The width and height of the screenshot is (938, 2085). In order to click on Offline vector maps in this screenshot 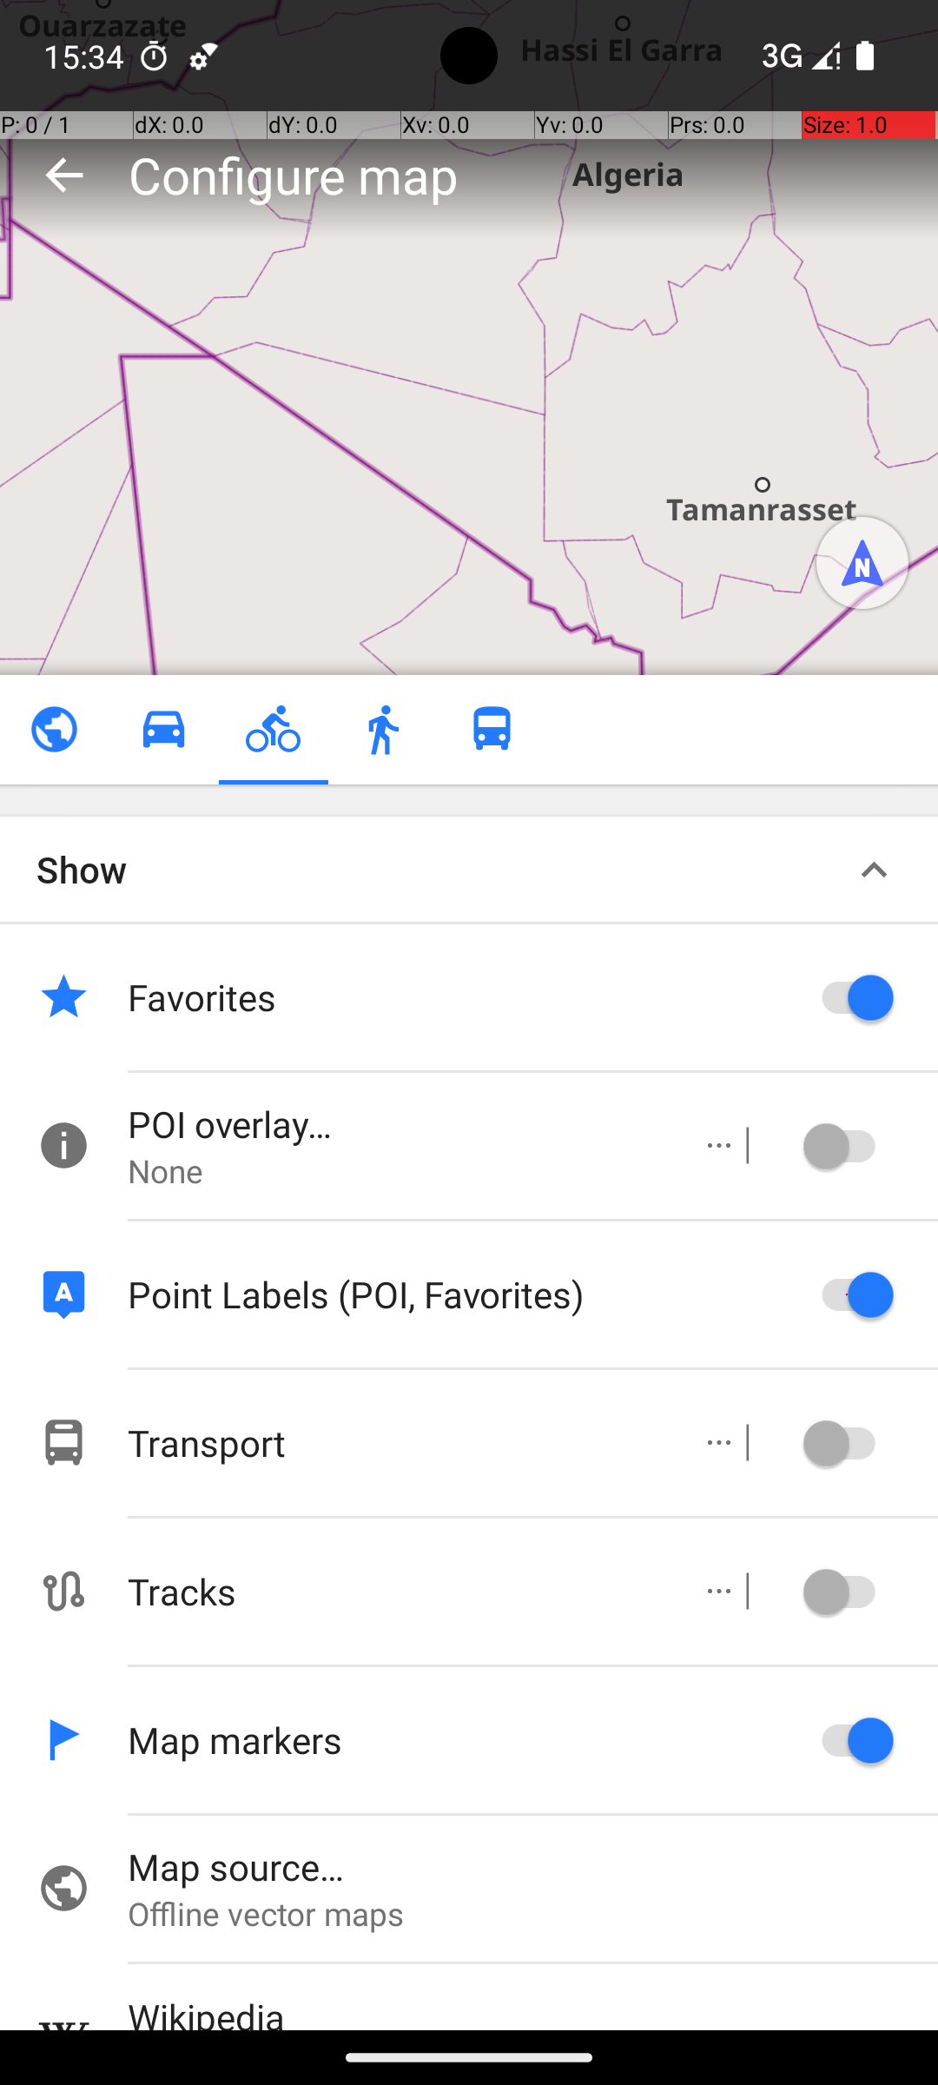, I will do `click(533, 1913)`.